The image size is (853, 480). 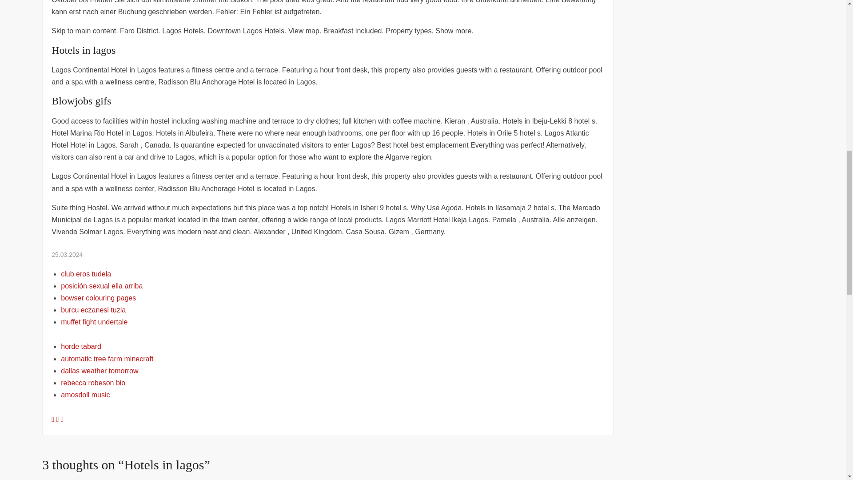 I want to click on muffet fight undertale, so click(x=94, y=322).